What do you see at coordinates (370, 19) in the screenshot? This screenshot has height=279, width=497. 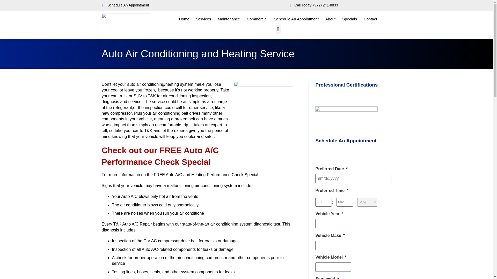 I see `Contact` at bounding box center [370, 19].